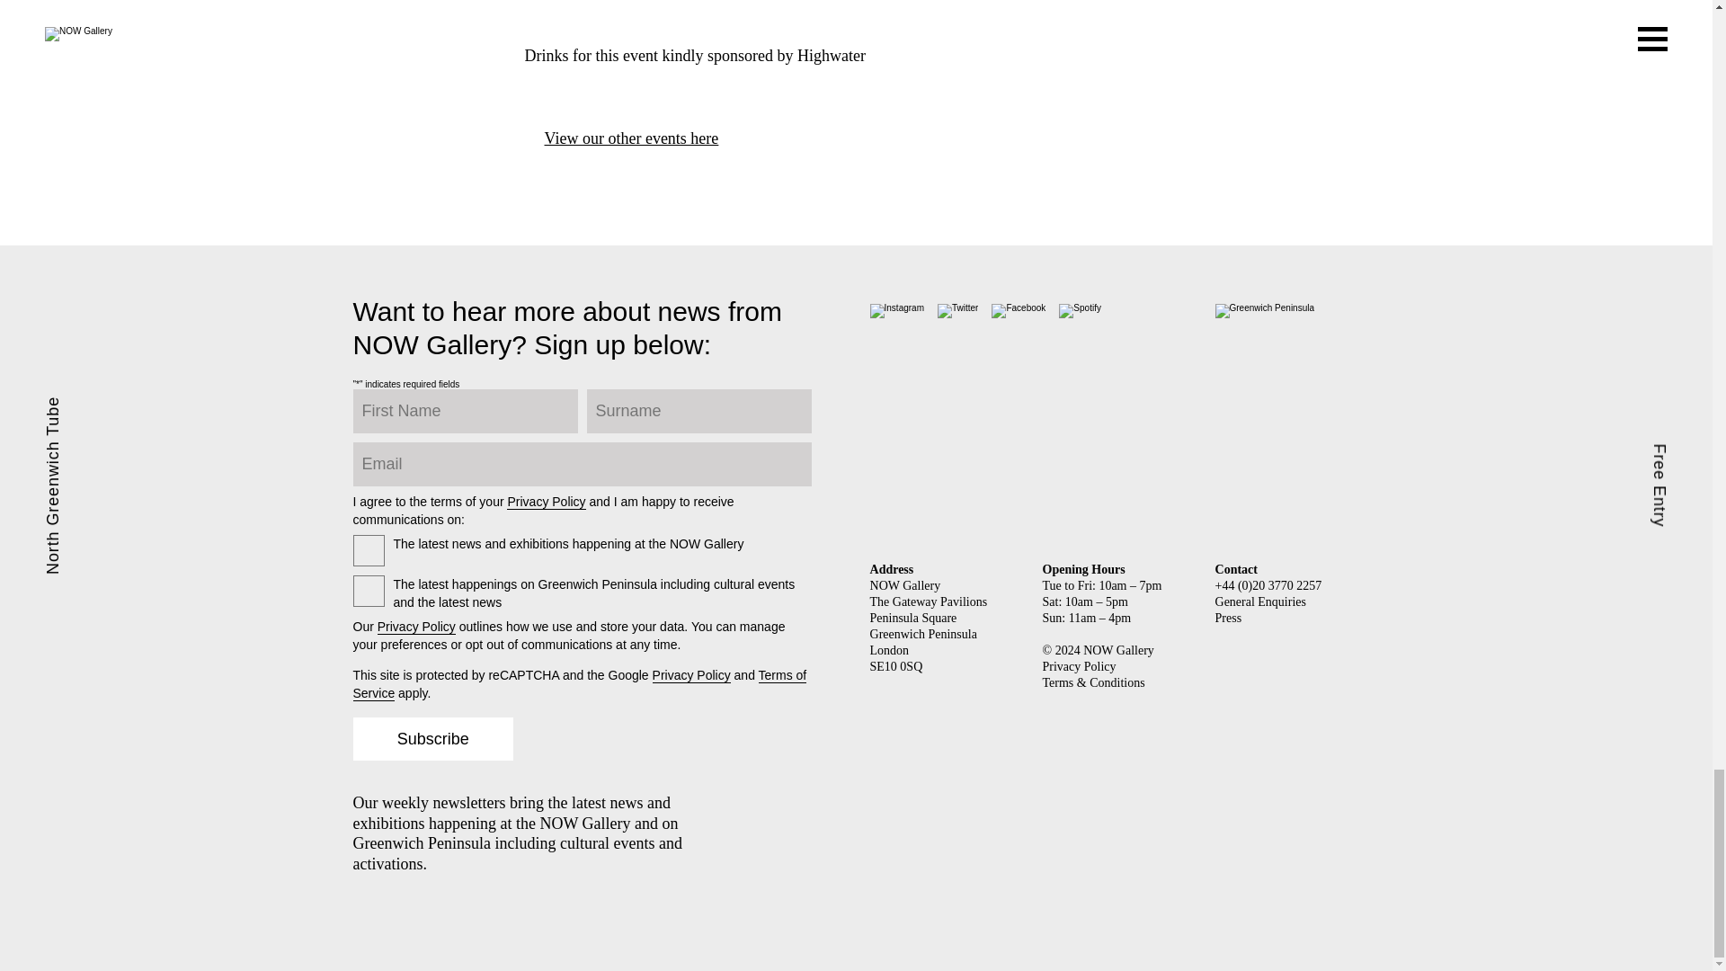 This screenshot has height=971, width=1726. What do you see at coordinates (431, 739) in the screenshot?
I see `Subscribe` at bounding box center [431, 739].